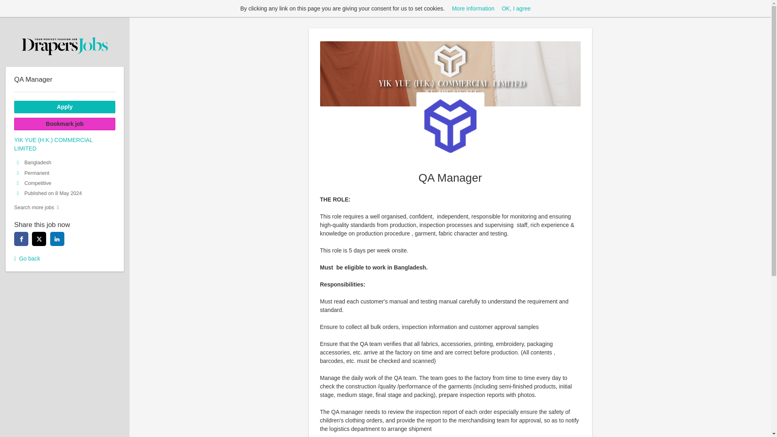 Image resolution: width=777 pixels, height=437 pixels. What do you see at coordinates (64, 124) in the screenshot?
I see `Bookmark job` at bounding box center [64, 124].